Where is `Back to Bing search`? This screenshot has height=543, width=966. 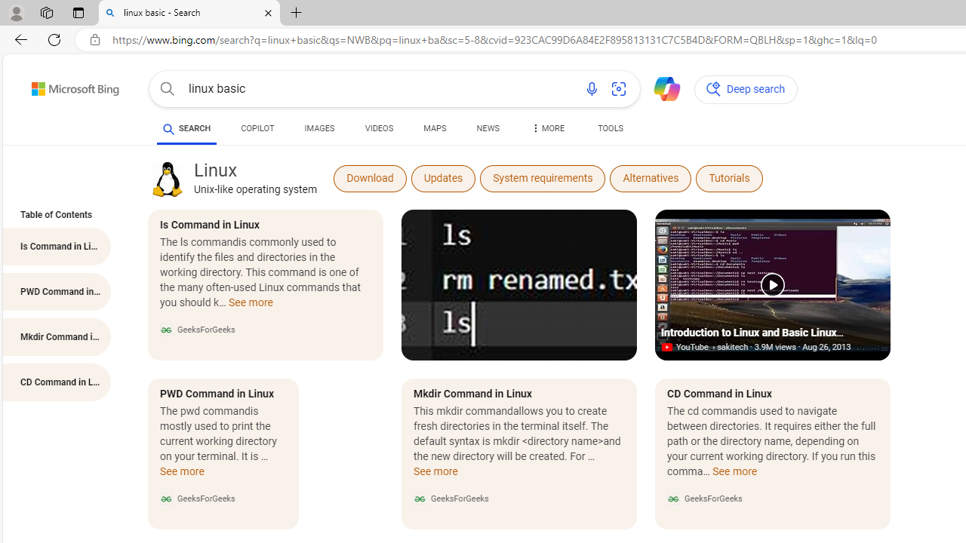
Back to Bing search is located at coordinates (66, 86).